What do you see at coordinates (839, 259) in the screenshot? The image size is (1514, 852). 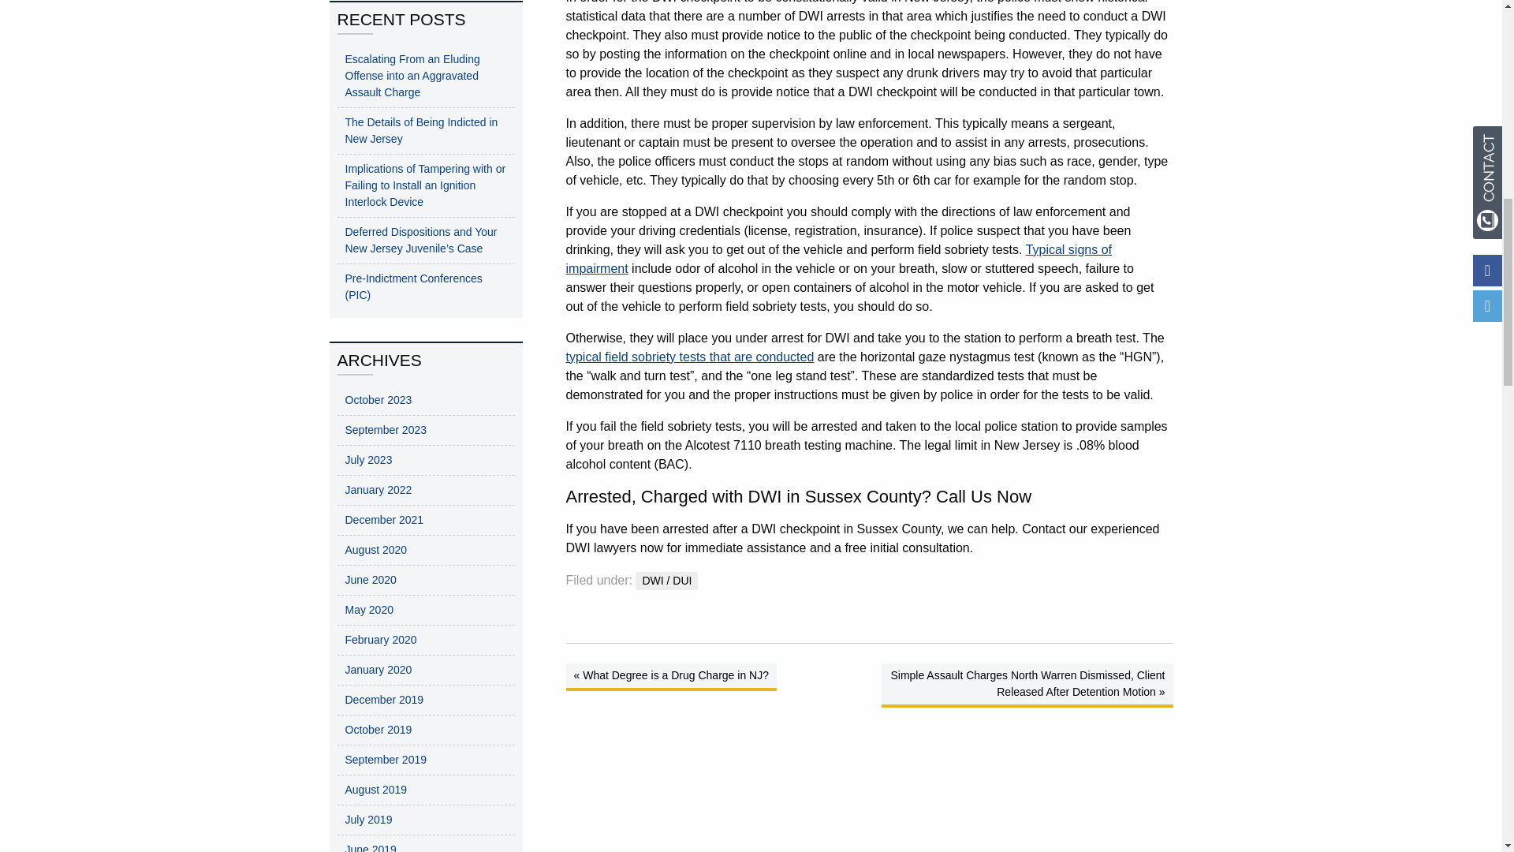 I see `Typical signs of impairment` at bounding box center [839, 259].